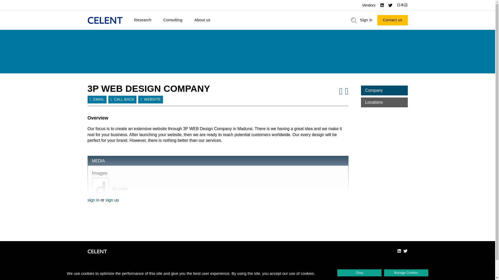 This screenshot has height=280, width=499. What do you see at coordinates (369, 5) in the screenshot?
I see `Vendors` at bounding box center [369, 5].